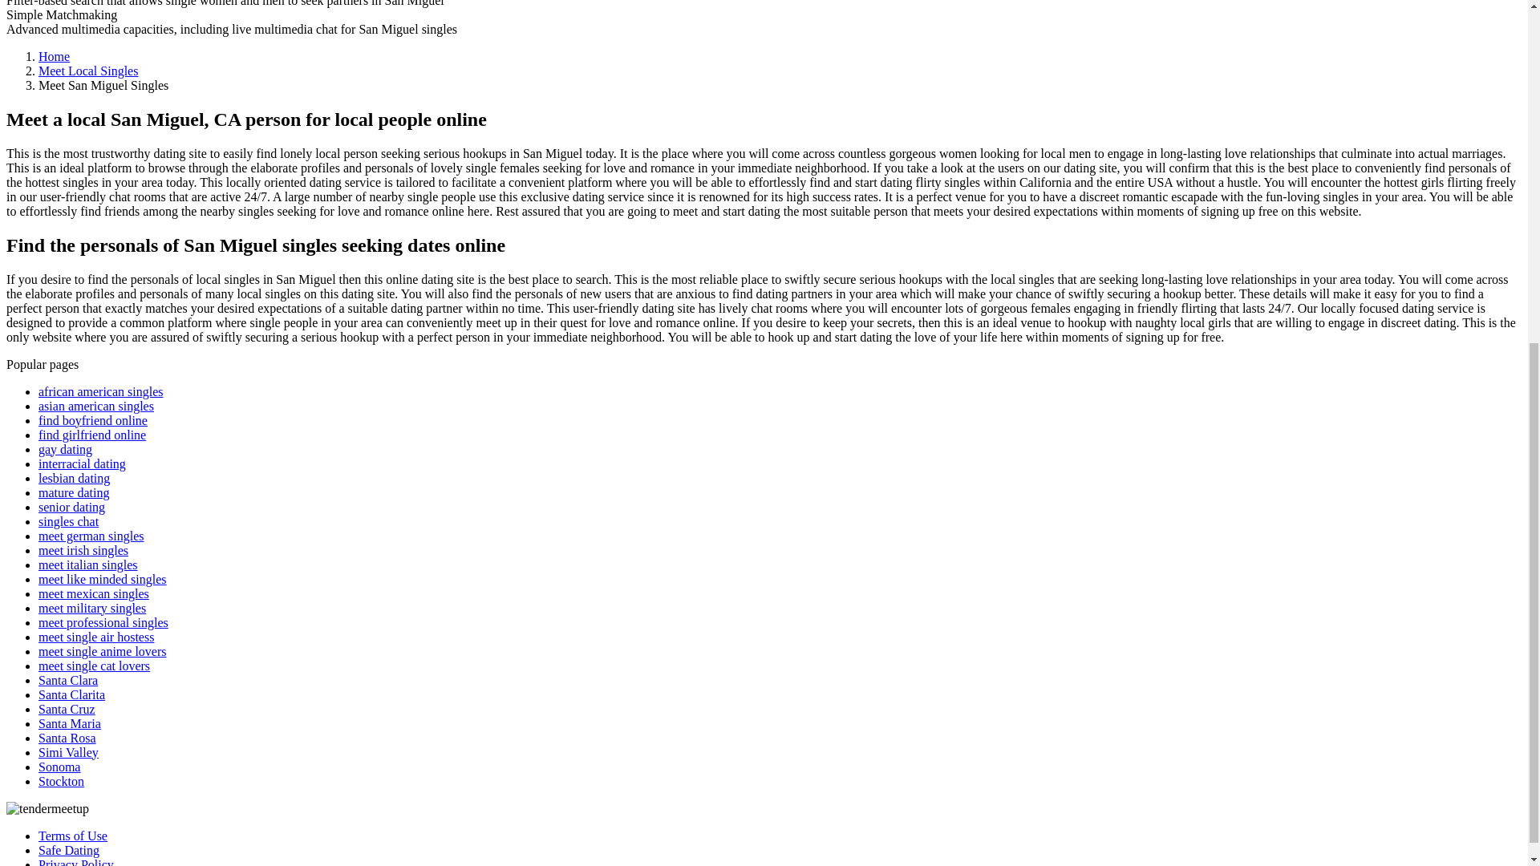  What do you see at coordinates (94, 593) in the screenshot?
I see `meet mexican singles` at bounding box center [94, 593].